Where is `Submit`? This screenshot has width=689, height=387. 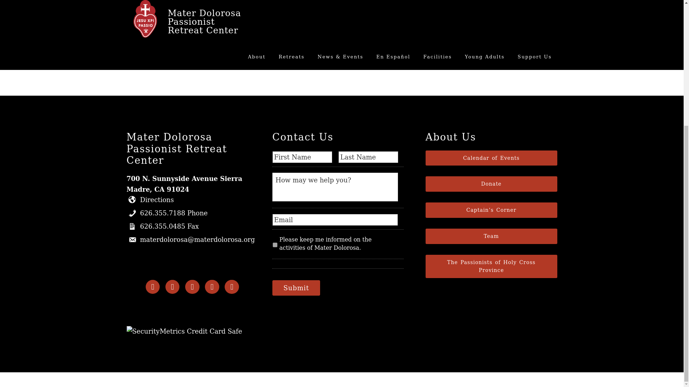 Submit is located at coordinates (296, 288).